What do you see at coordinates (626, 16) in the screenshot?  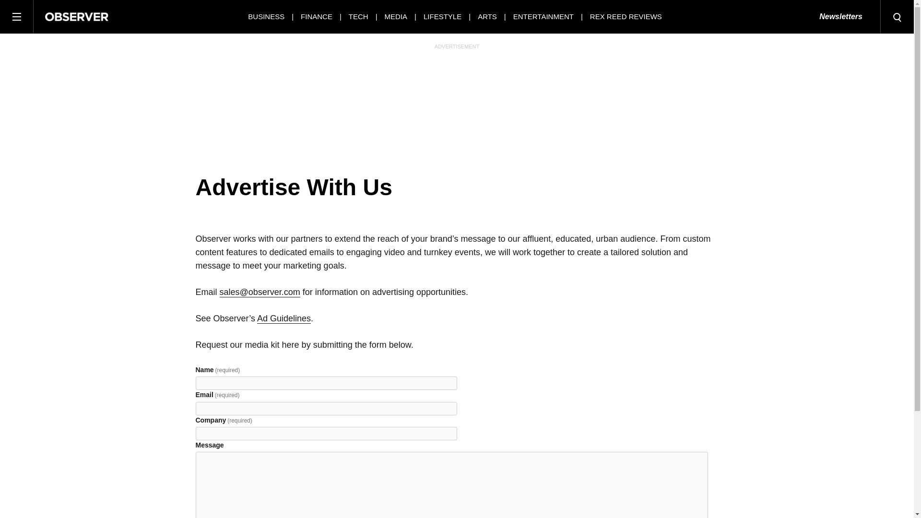 I see `REX REED REVIEWS` at bounding box center [626, 16].